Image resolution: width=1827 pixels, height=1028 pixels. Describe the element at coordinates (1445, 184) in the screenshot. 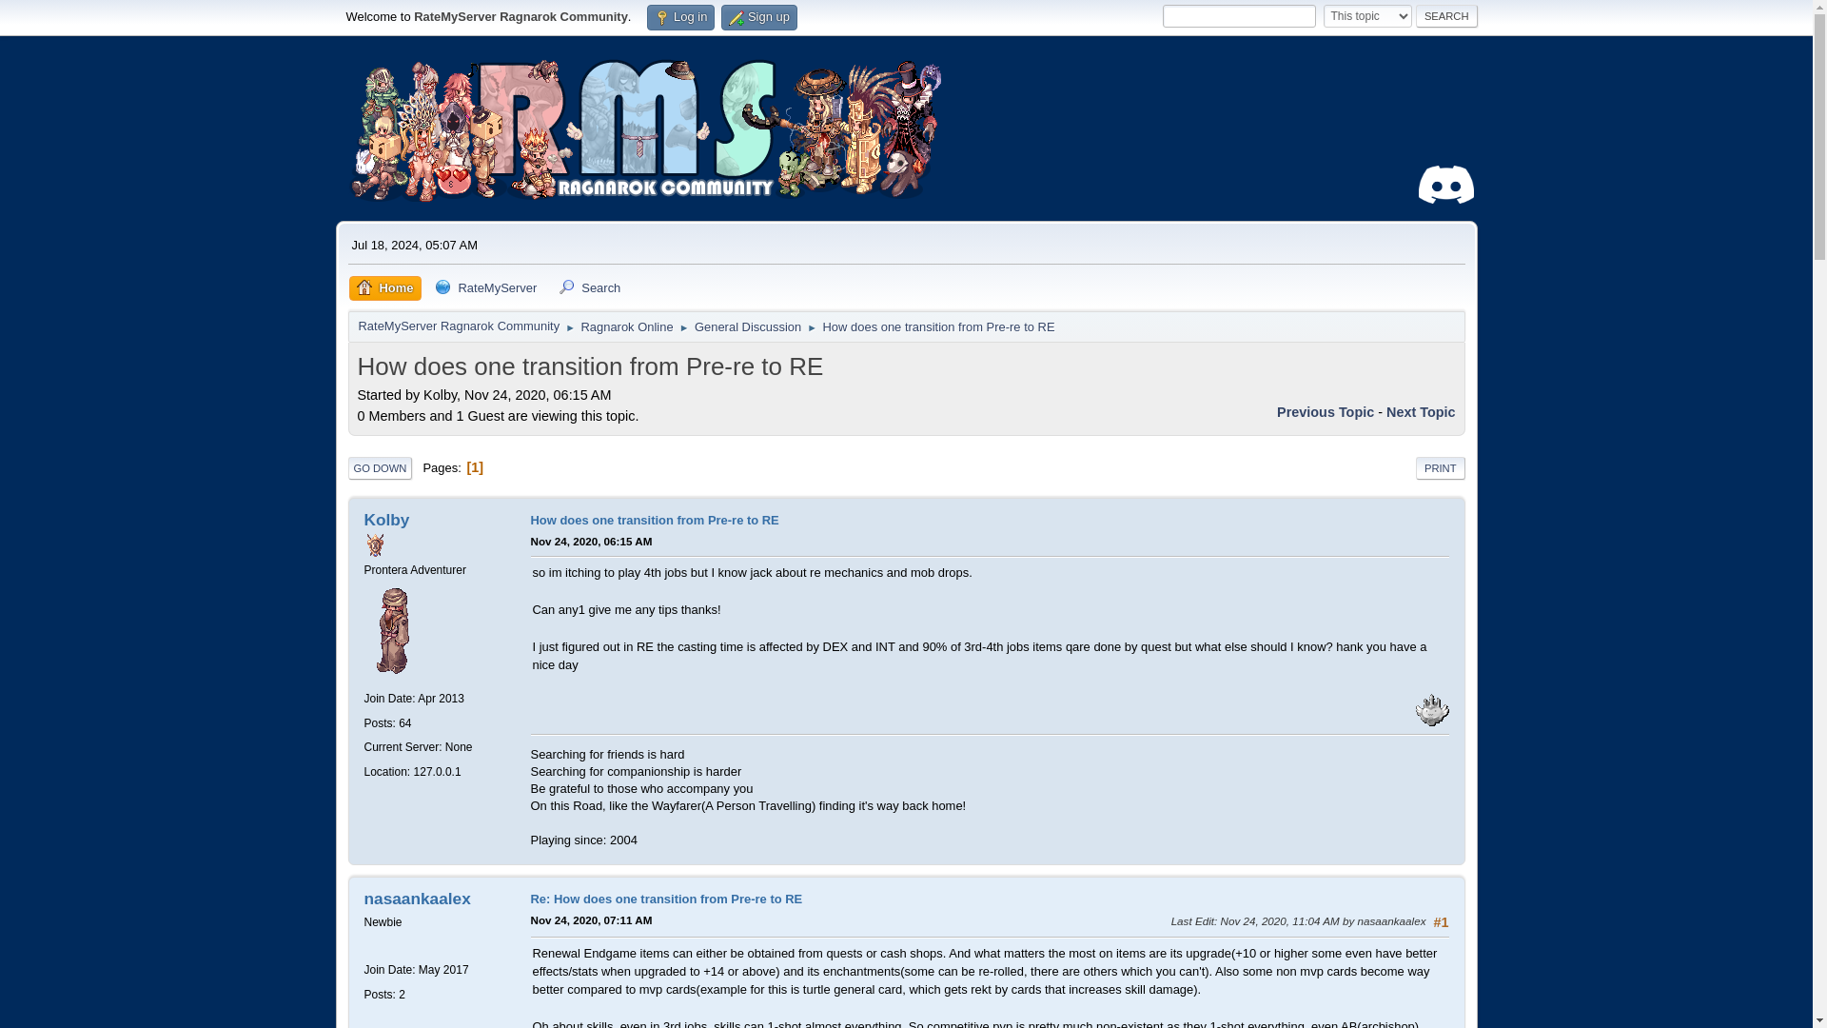

I see `RMS Discord` at that location.